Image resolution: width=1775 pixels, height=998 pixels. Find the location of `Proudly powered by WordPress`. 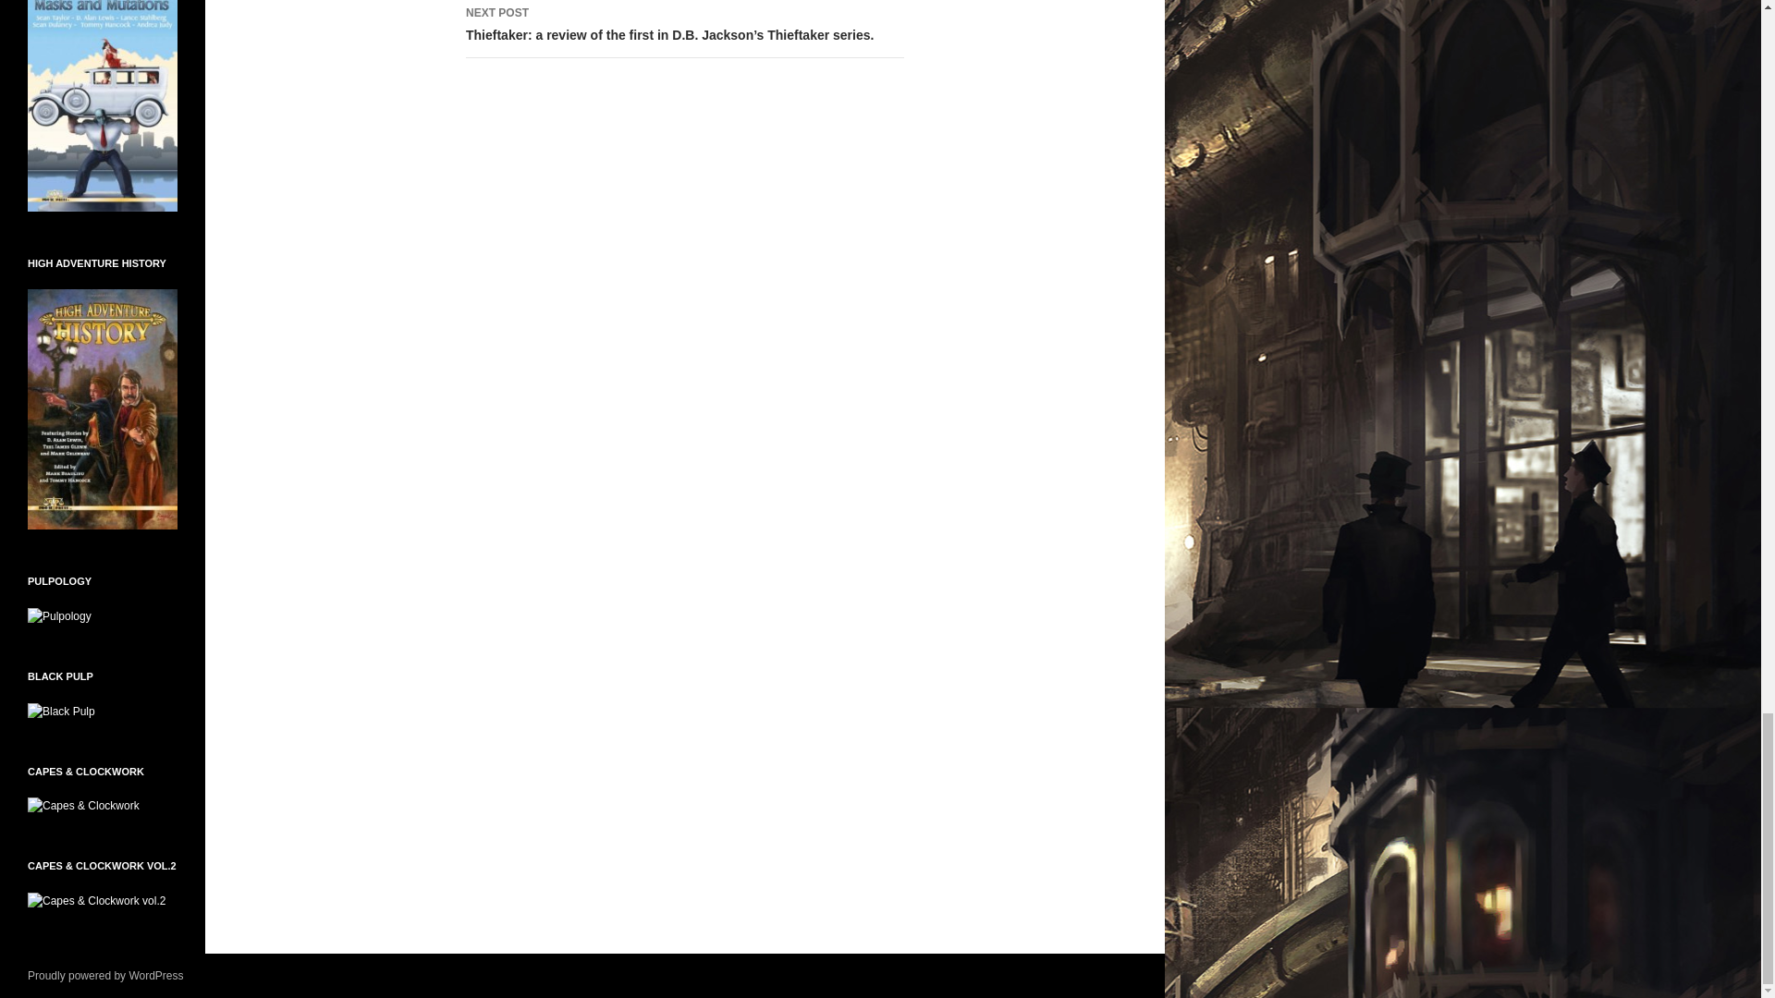

Proudly powered by WordPress is located at coordinates (105, 975).